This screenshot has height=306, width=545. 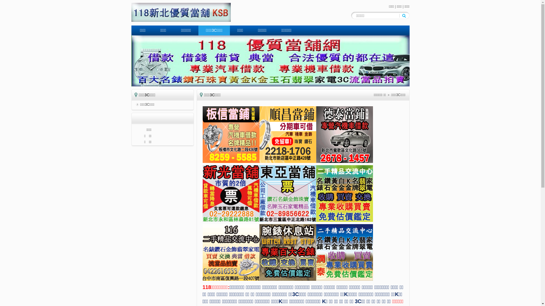 What do you see at coordinates (231, 252) in the screenshot?
I see `730b2240fc59b318.gif` at bounding box center [231, 252].